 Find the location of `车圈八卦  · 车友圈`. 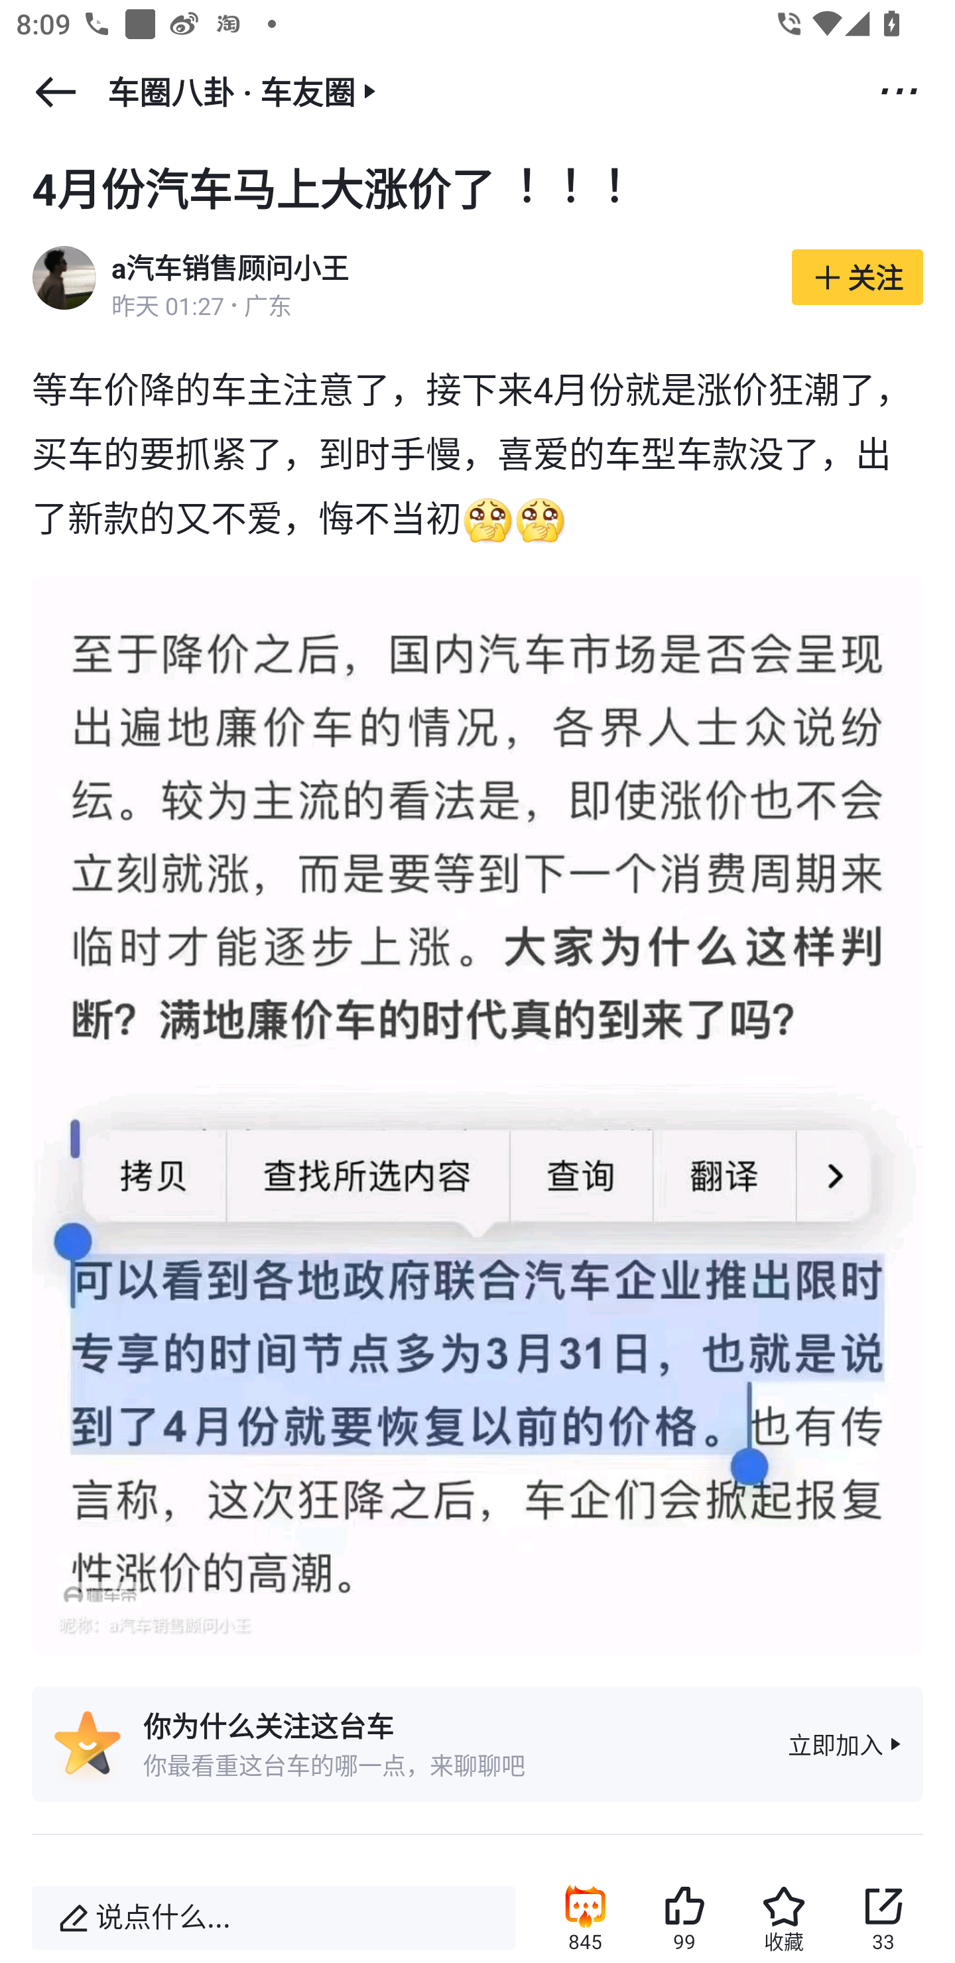

车圈八卦  · 车友圈 is located at coordinates (245, 92).